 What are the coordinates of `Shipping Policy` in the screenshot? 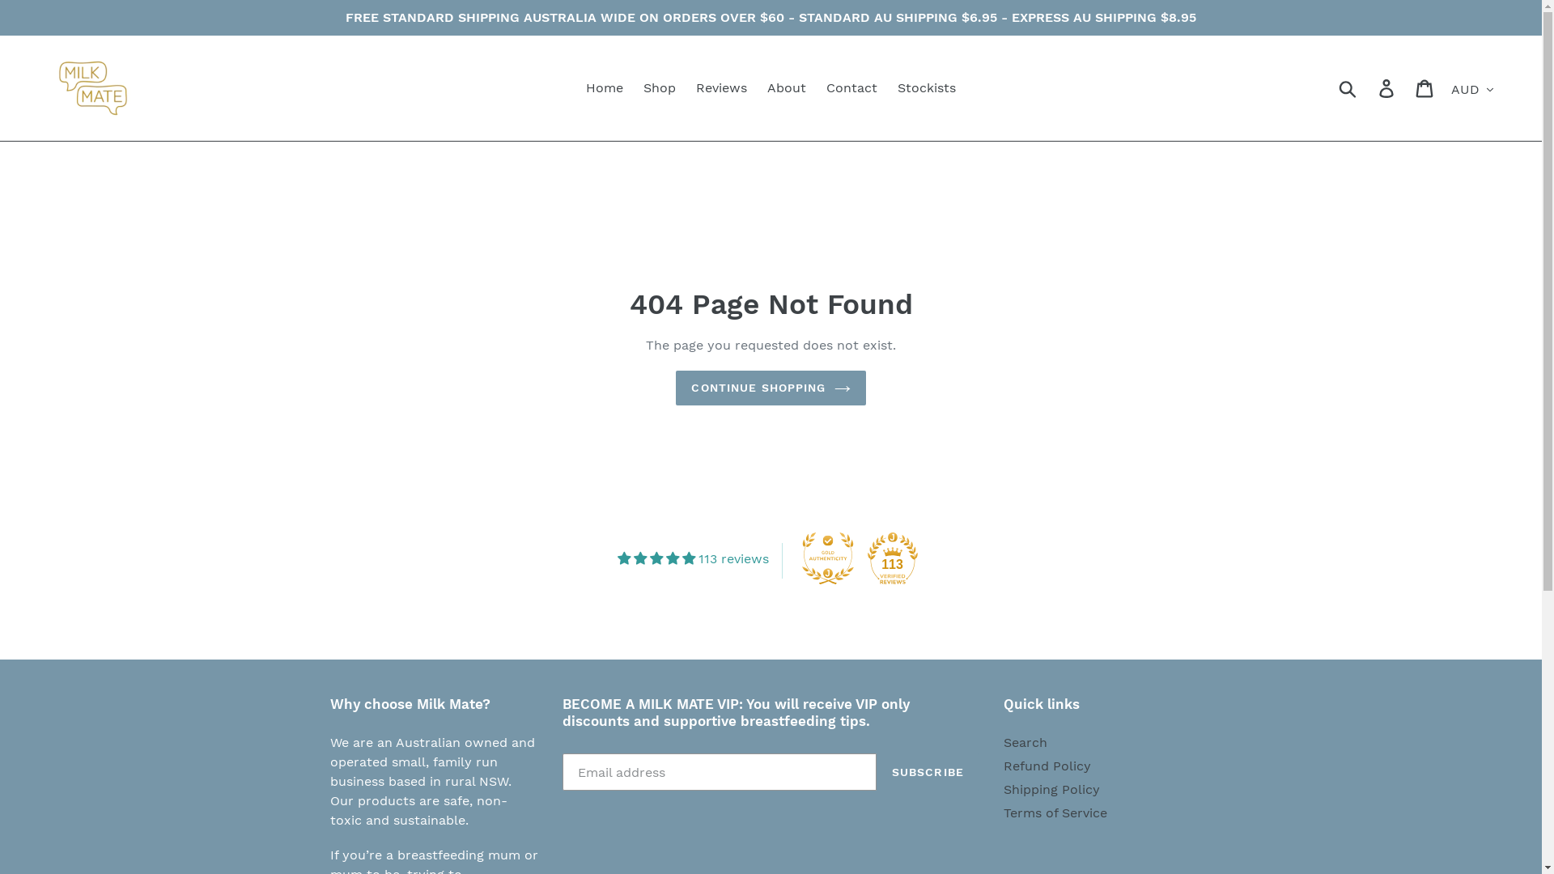 It's located at (1052, 790).